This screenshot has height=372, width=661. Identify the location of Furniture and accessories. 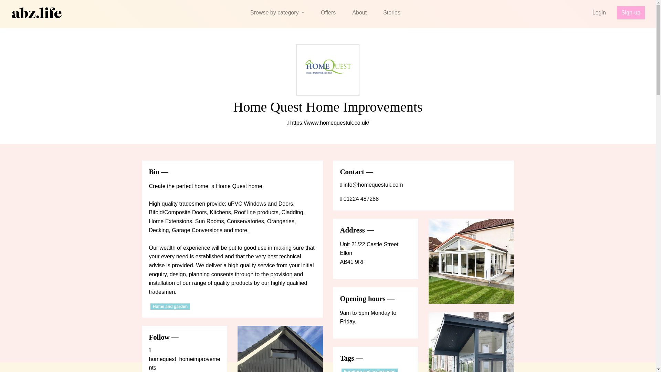
(370, 370).